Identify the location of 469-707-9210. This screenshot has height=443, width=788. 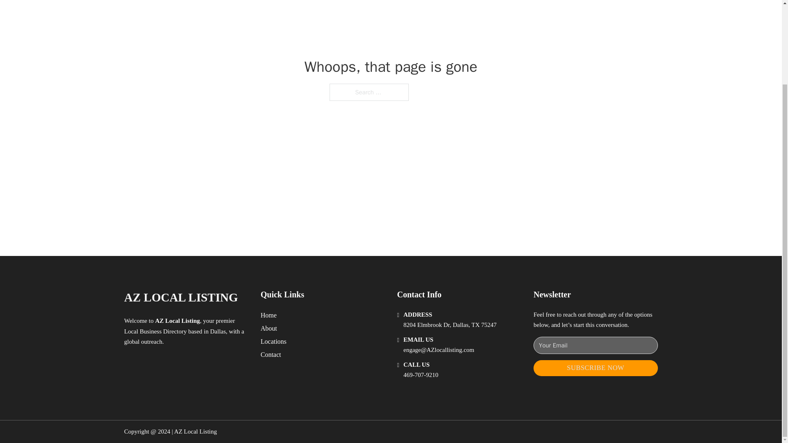
(421, 375).